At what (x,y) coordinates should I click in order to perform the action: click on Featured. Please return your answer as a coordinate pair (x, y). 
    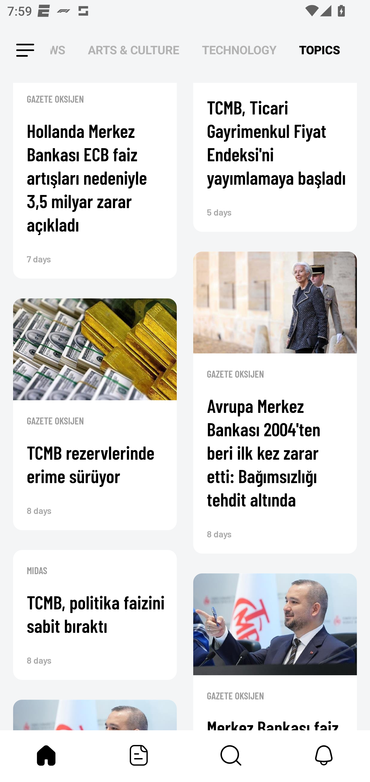
    Looking at the image, I should click on (139, 755).